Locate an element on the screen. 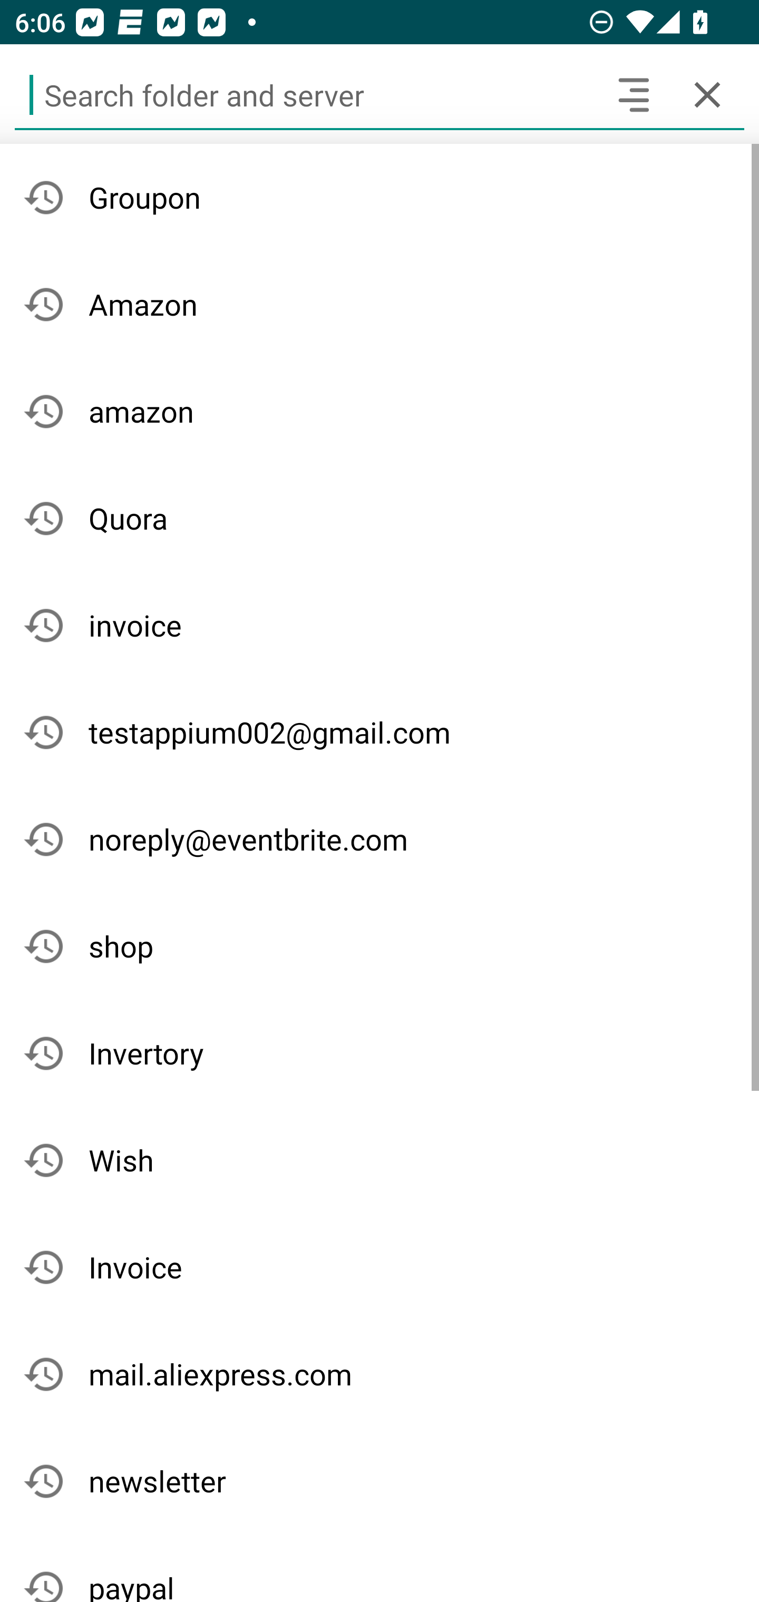     Search folder and server is located at coordinates (305, 94).